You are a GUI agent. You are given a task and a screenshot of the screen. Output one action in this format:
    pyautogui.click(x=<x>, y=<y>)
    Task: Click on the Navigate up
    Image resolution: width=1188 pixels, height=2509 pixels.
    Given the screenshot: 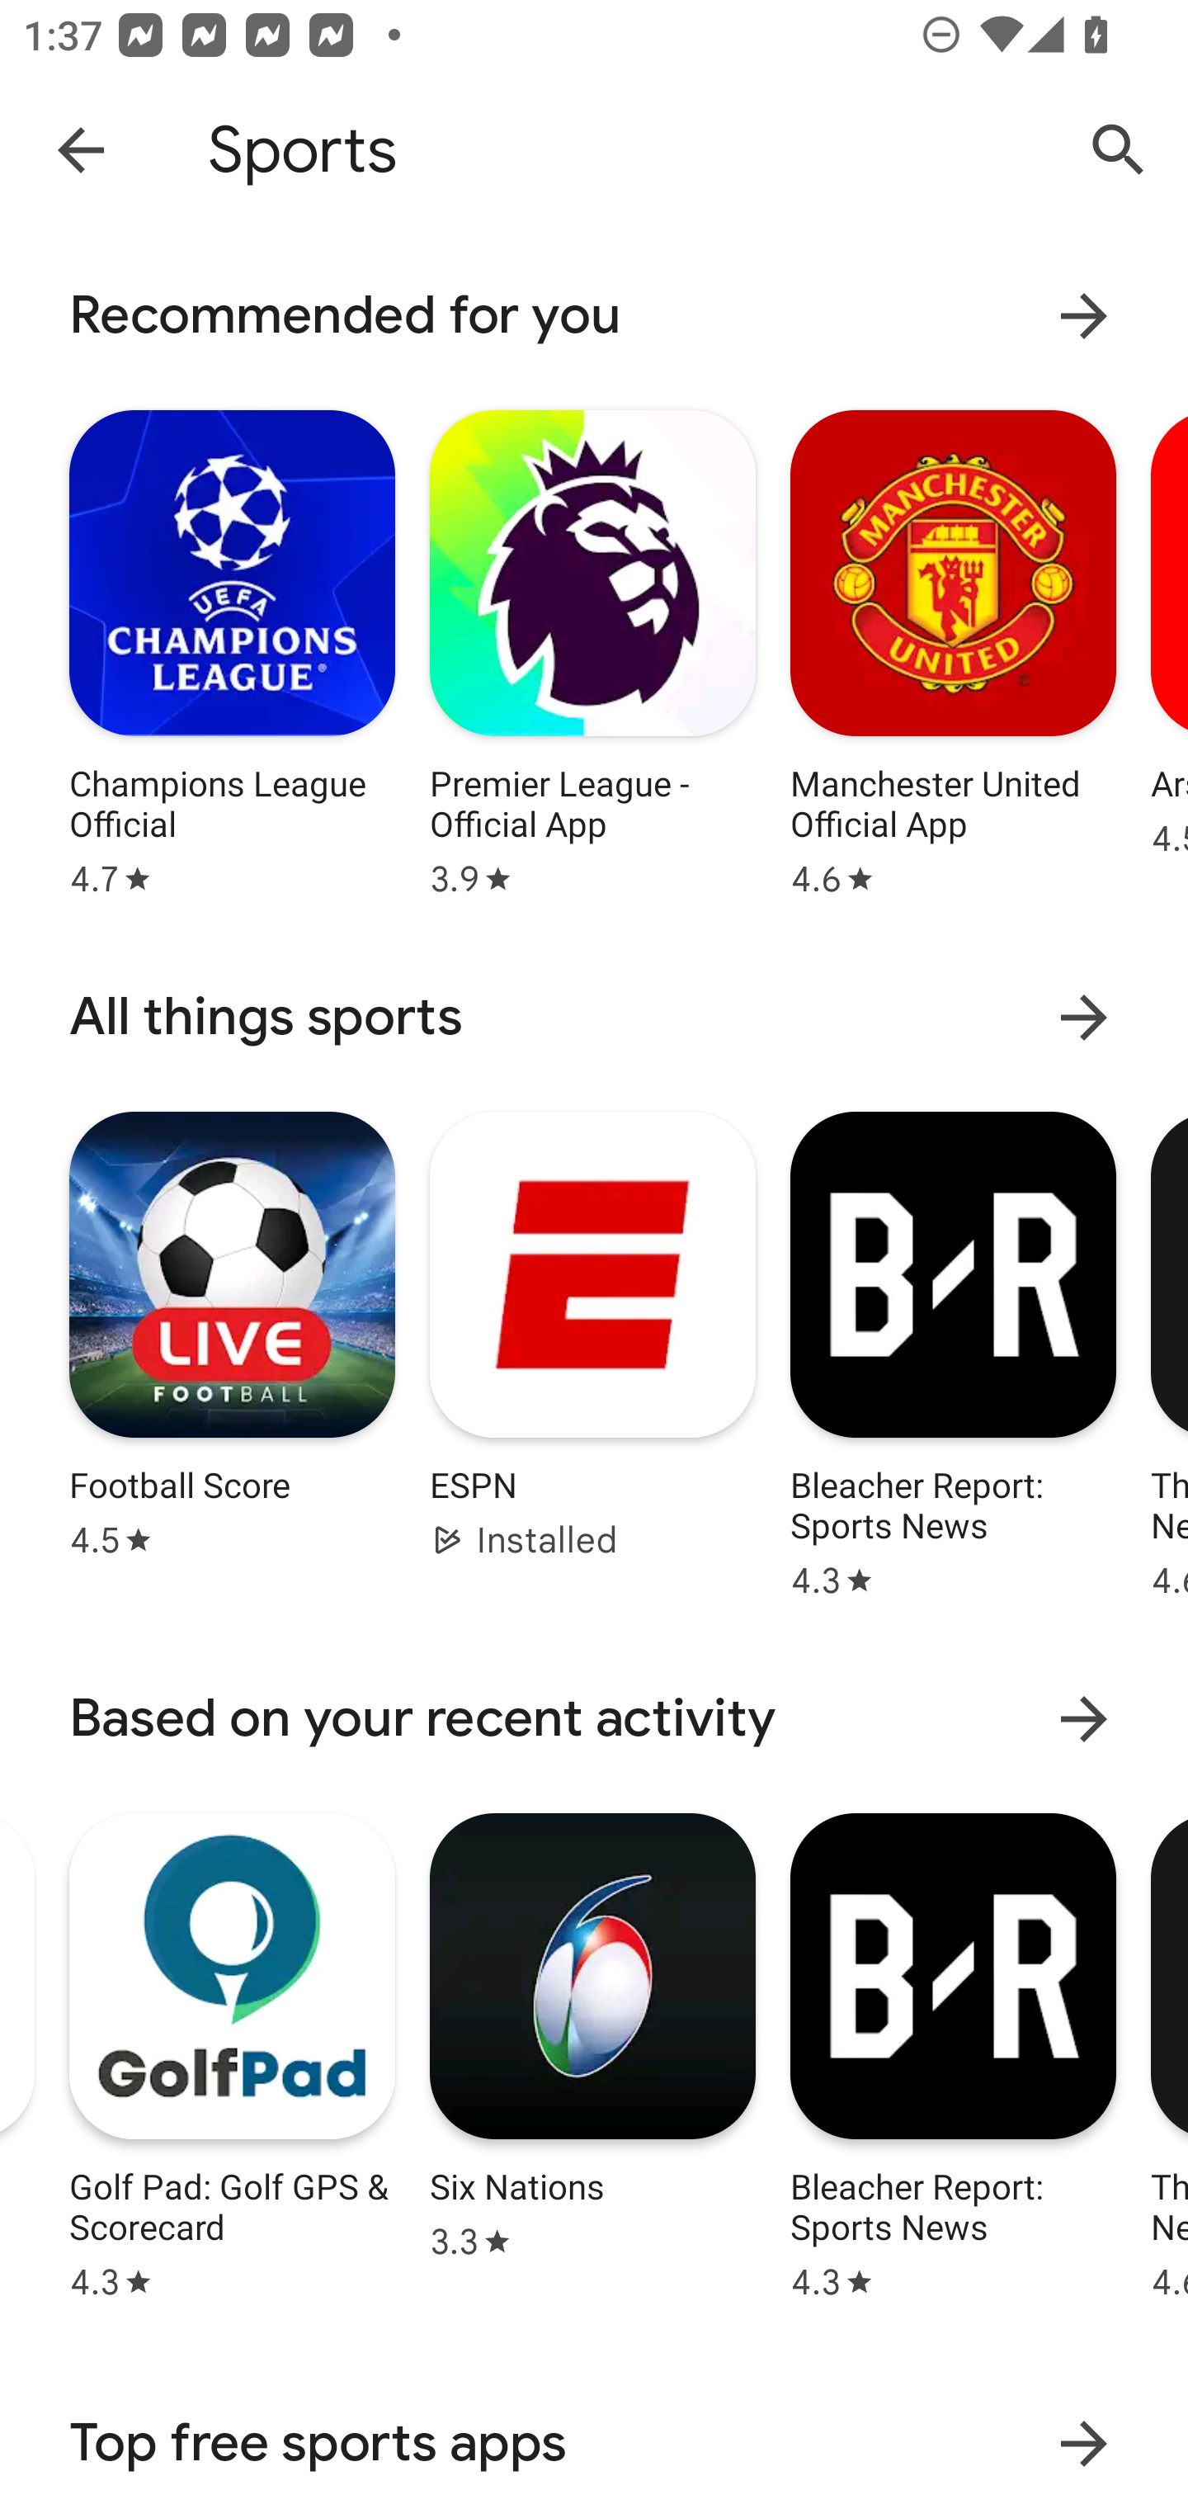 What is the action you would take?
    pyautogui.click(x=81, y=149)
    